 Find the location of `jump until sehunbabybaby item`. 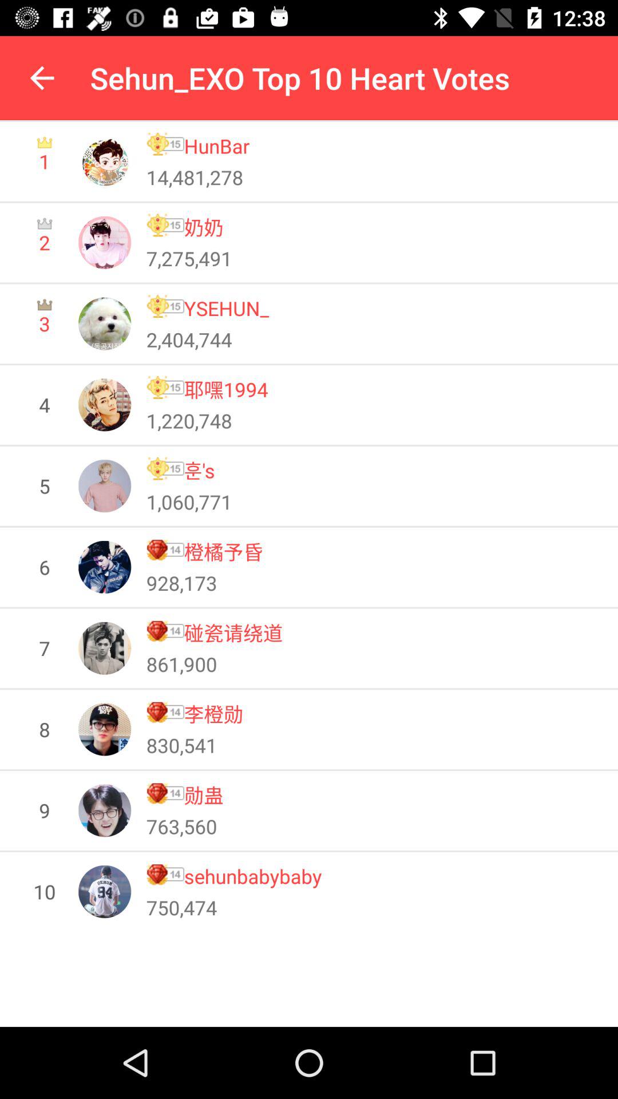

jump until sehunbabybaby item is located at coordinates (253, 876).